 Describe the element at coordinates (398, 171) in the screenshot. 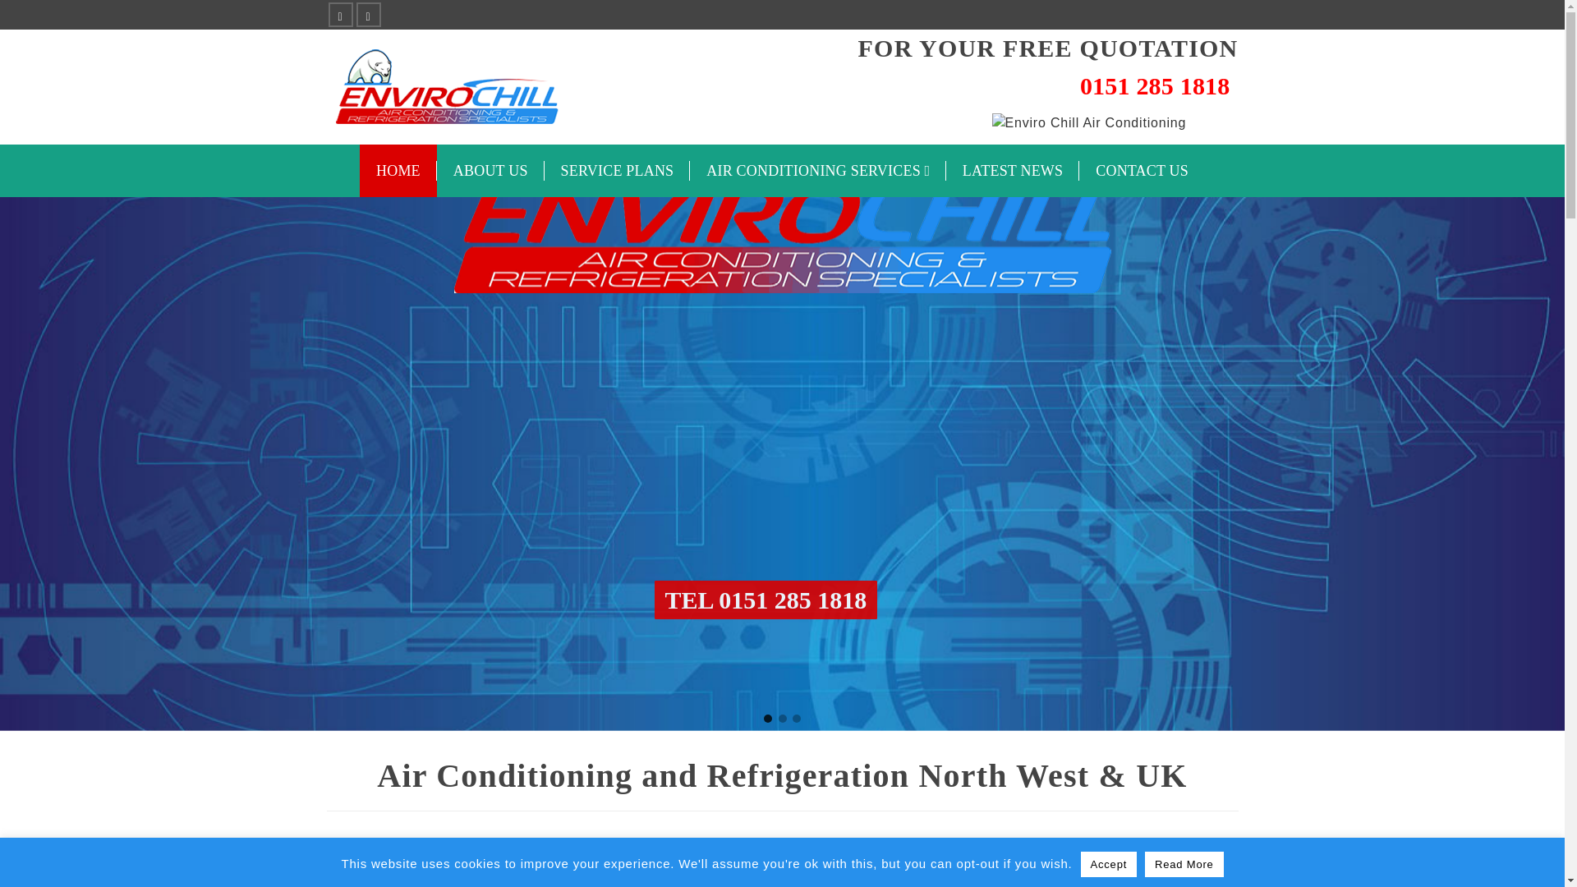

I see `HOME` at that location.